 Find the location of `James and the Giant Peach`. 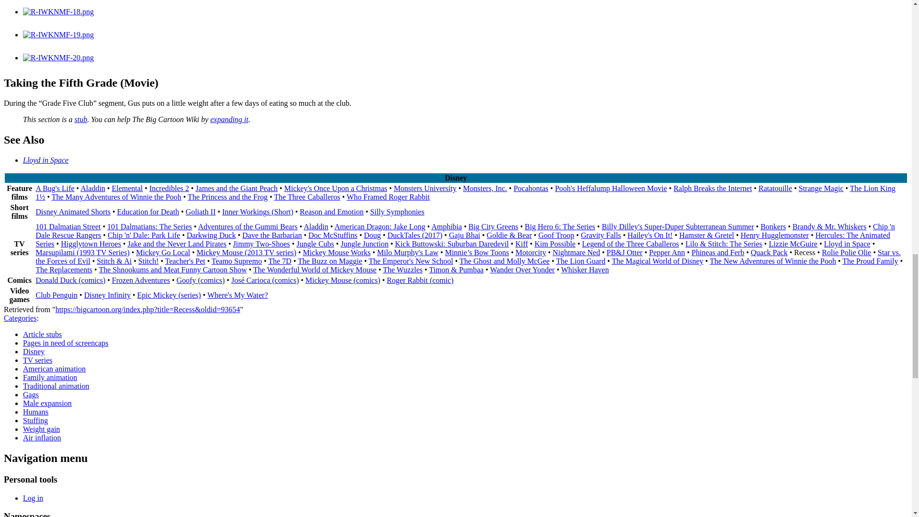

James and the Giant Peach is located at coordinates (236, 188).